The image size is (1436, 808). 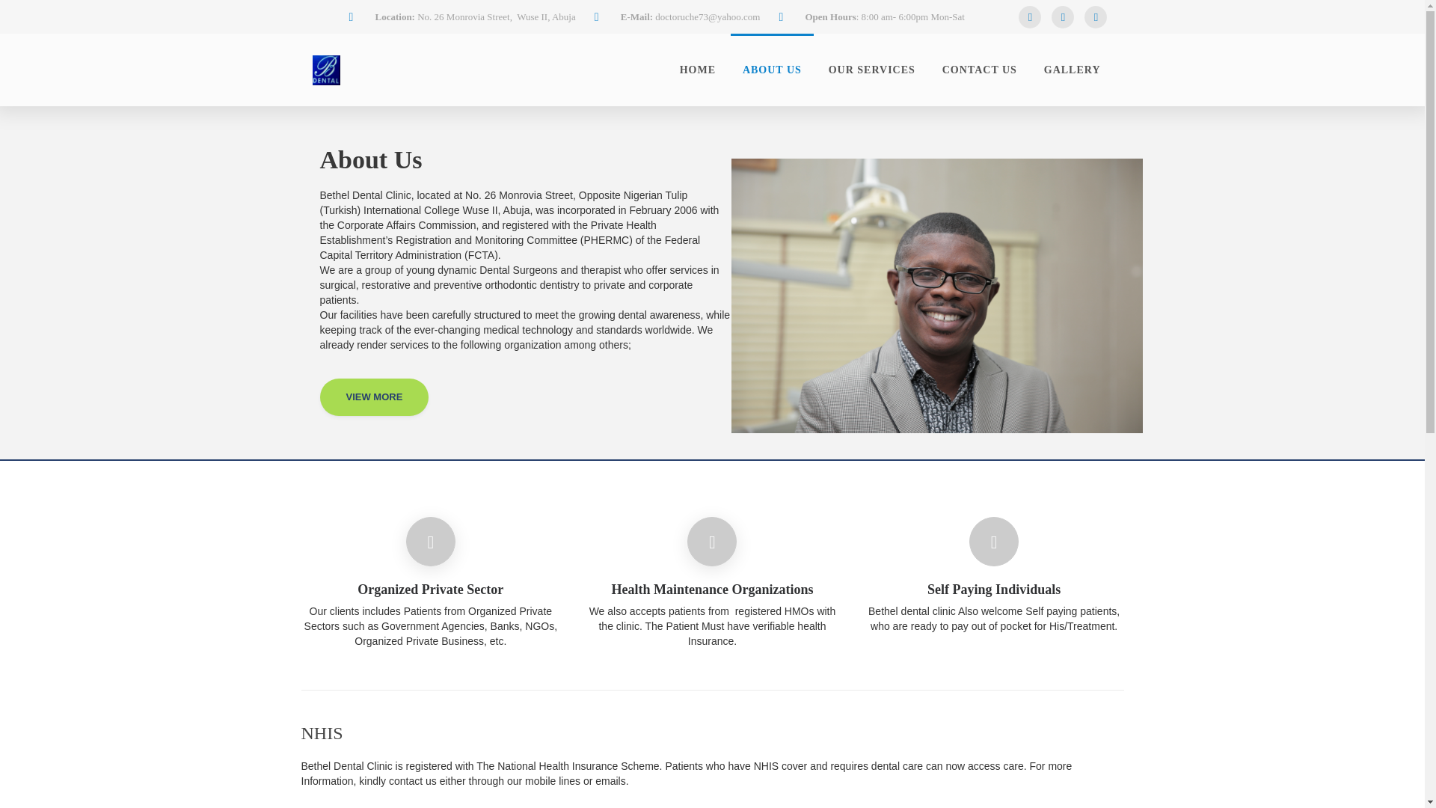 What do you see at coordinates (979, 70) in the screenshot?
I see `CONTACT US` at bounding box center [979, 70].